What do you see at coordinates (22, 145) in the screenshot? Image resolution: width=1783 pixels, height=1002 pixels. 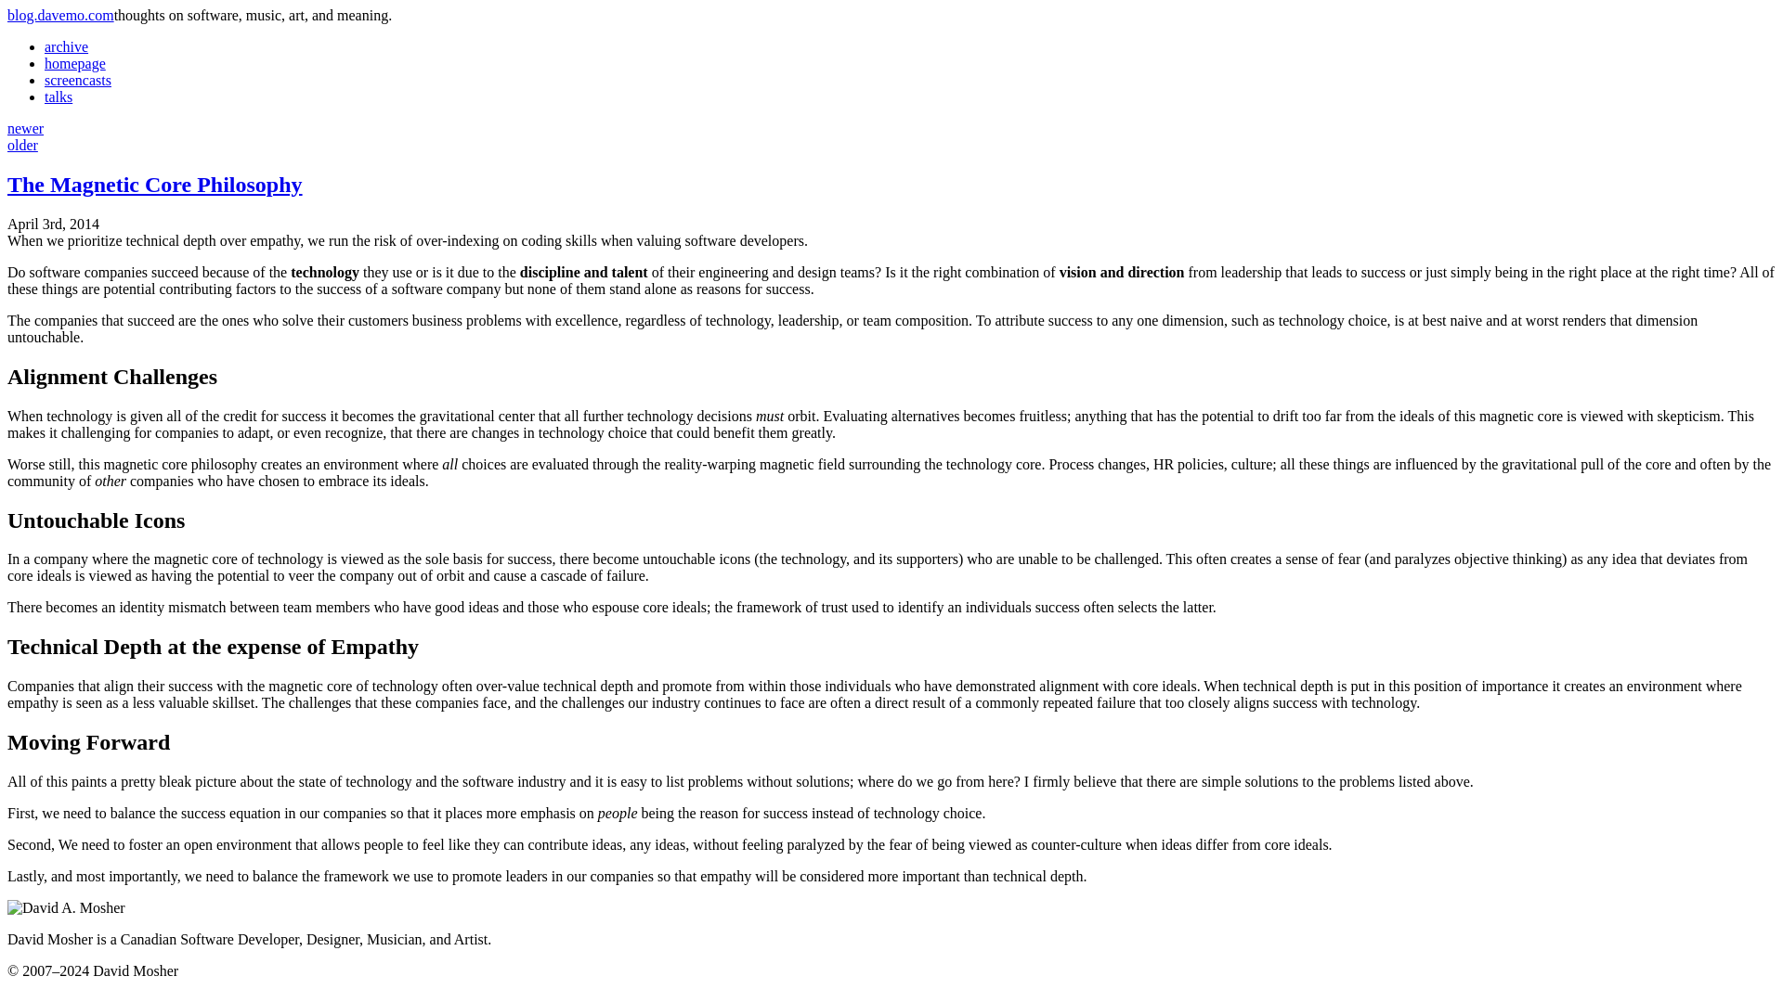 I see `older` at bounding box center [22, 145].